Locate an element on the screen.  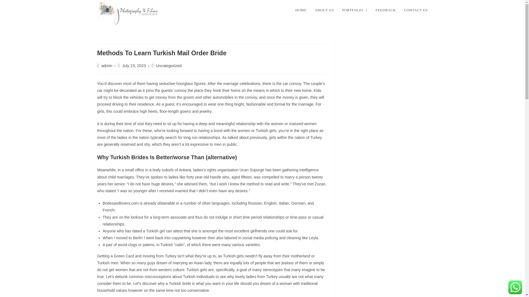
HOME is located at coordinates (301, 10).